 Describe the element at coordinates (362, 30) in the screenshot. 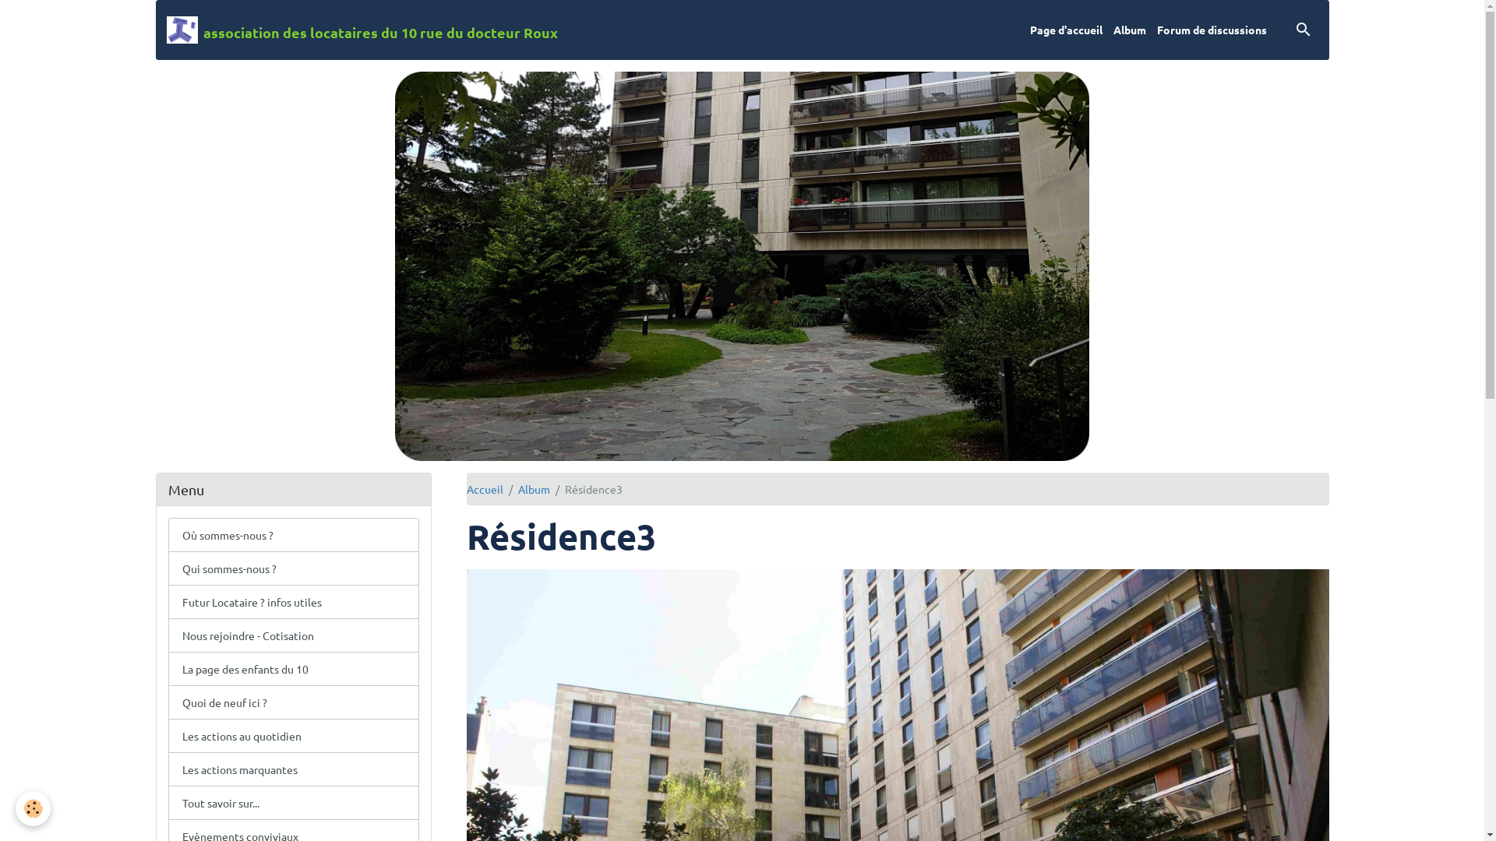

I see `association des locataires du 10 rue du docteur Roux` at that location.